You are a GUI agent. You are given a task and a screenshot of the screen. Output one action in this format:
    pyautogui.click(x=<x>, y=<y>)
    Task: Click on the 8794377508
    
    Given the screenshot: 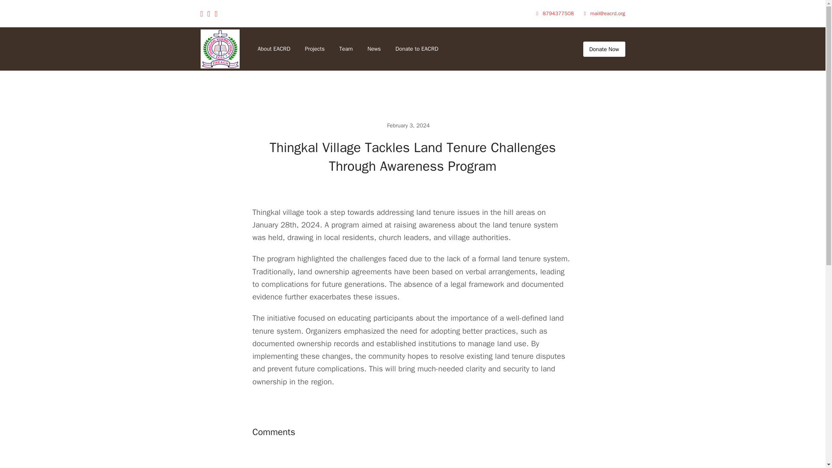 What is the action you would take?
    pyautogui.click(x=558, y=13)
    